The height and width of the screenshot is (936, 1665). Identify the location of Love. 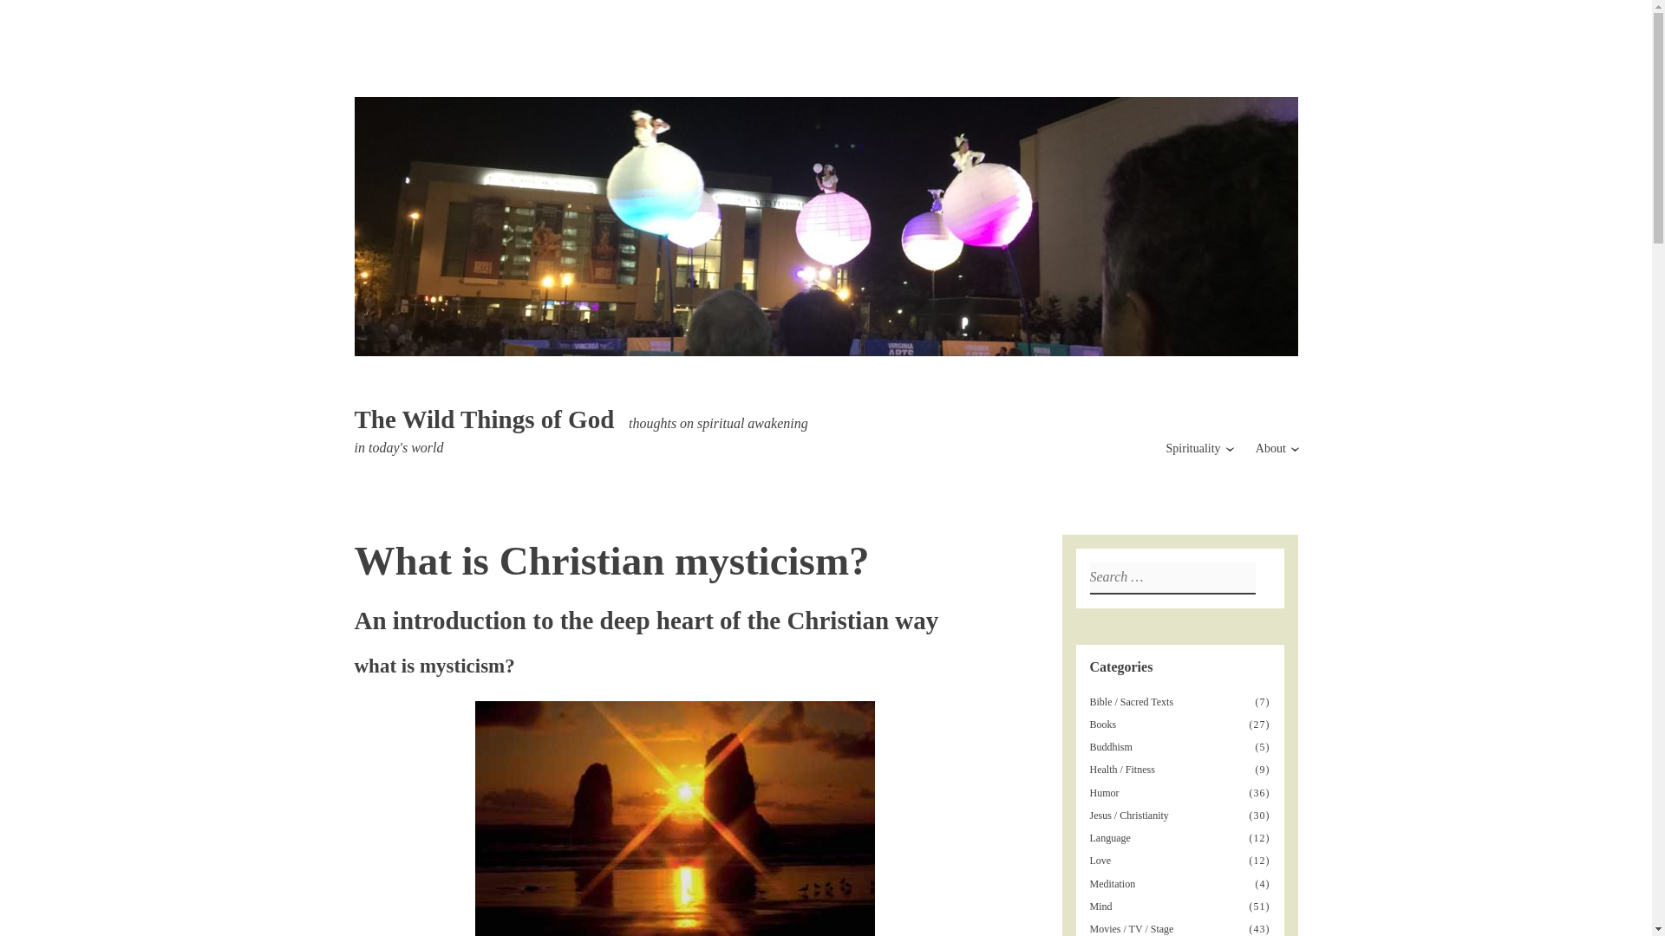
(1101, 861).